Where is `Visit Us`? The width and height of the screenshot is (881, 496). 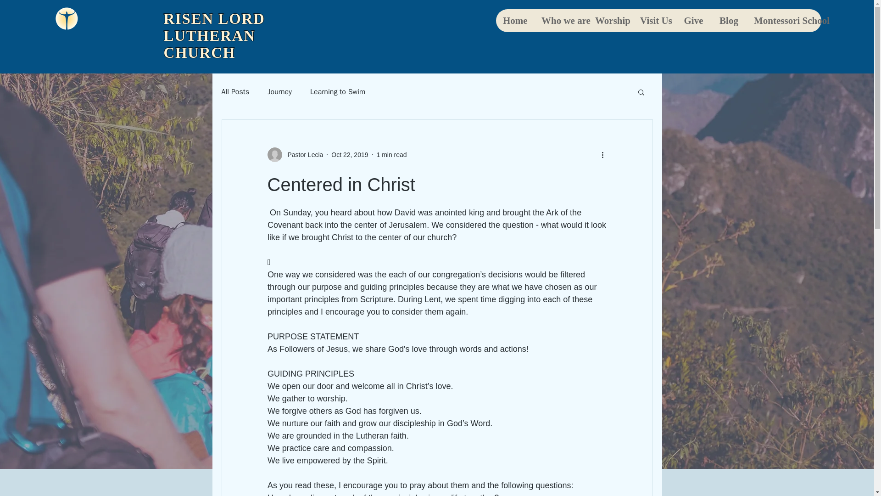 Visit Us is located at coordinates (654, 21).